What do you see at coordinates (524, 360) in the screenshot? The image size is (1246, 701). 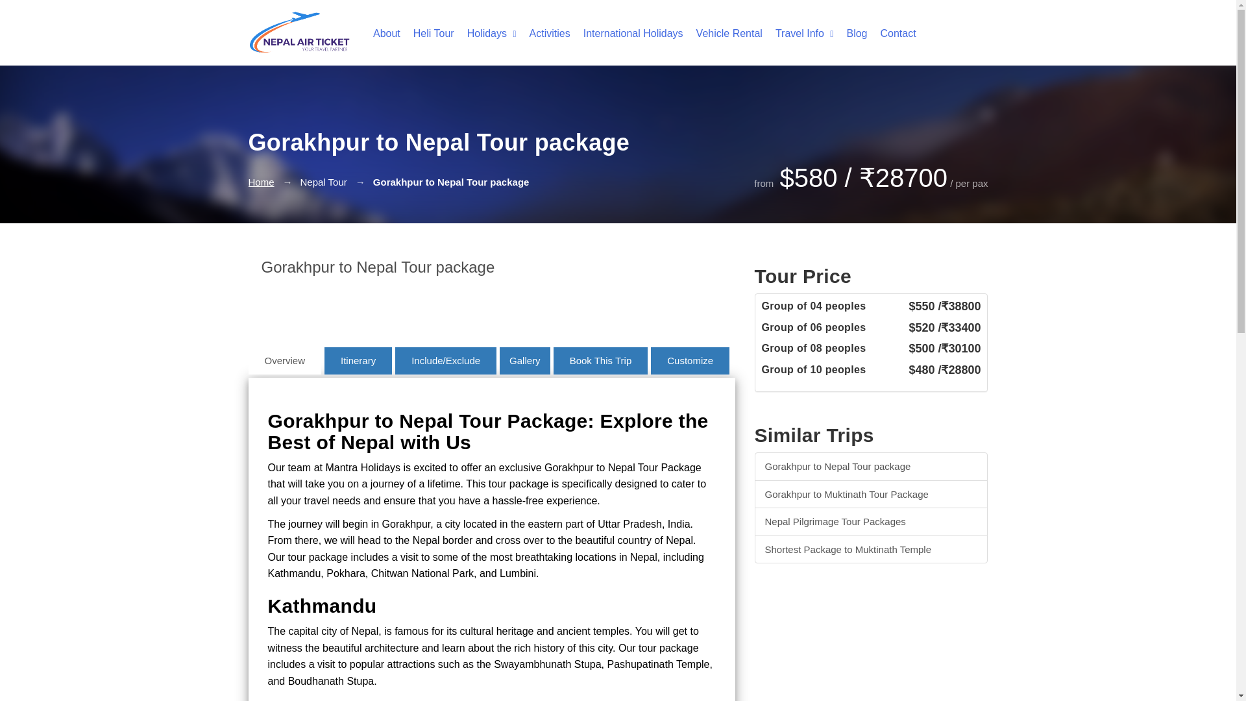 I see `Gallery` at bounding box center [524, 360].